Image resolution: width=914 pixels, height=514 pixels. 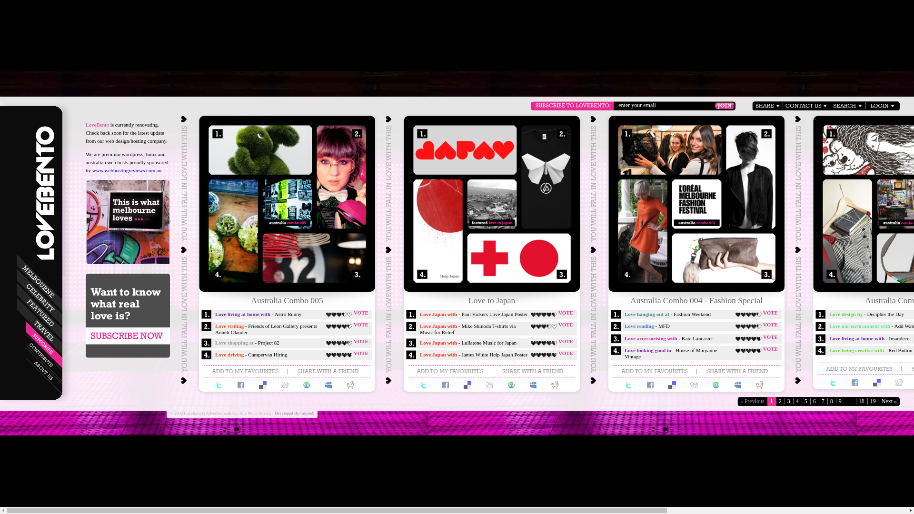 What do you see at coordinates (260, 149) in the screenshot?
I see `Astro Bunny` at bounding box center [260, 149].